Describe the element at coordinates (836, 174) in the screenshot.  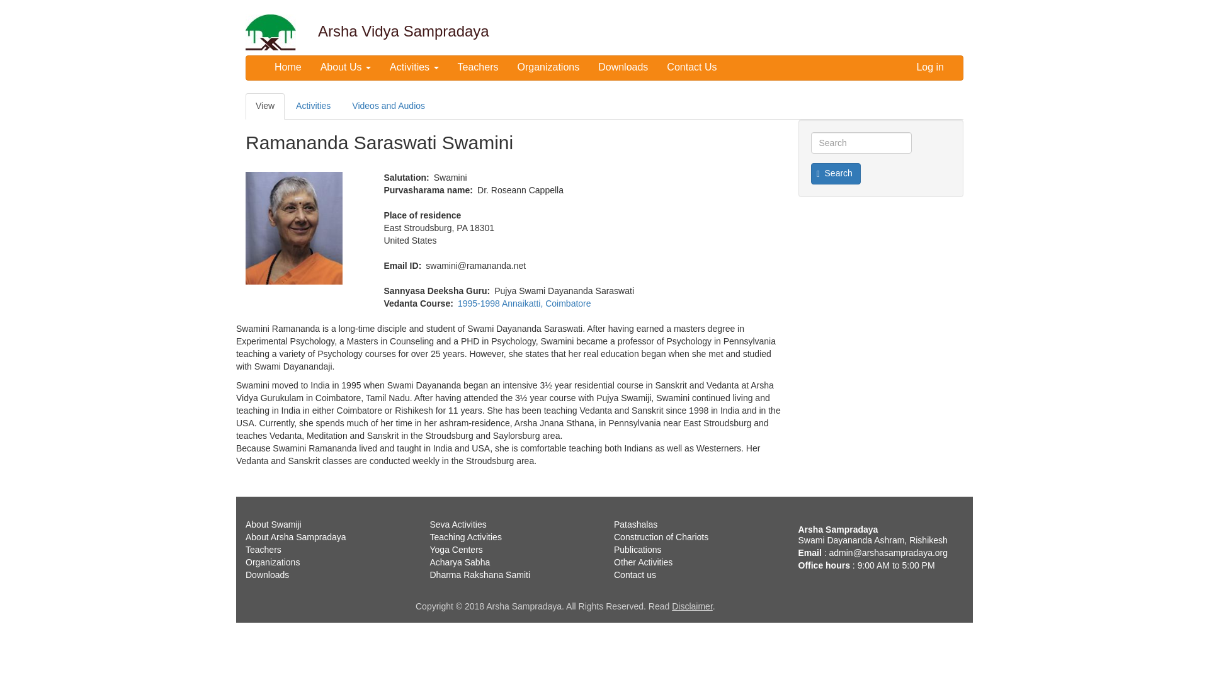
I see `Search` at that location.